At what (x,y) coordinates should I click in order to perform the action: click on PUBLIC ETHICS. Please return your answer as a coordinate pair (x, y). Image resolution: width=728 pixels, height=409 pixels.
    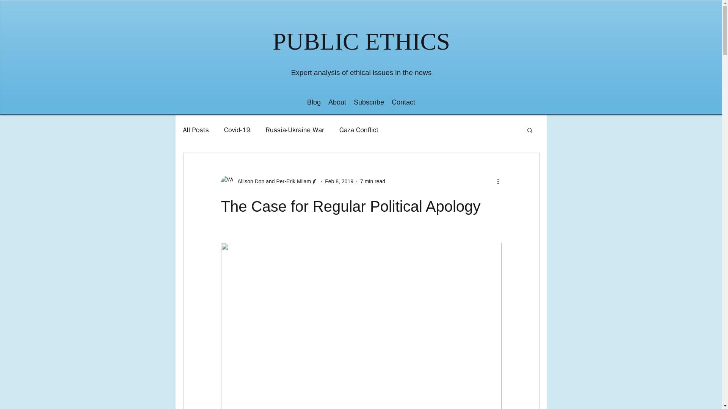
    Looking at the image, I should click on (361, 41).